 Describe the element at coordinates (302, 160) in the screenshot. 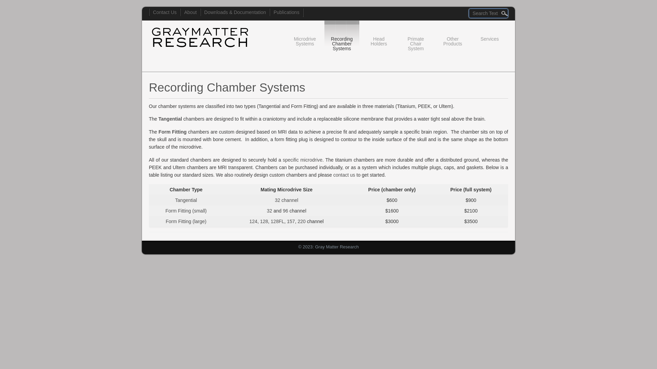

I see `specific microdrive` at that location.